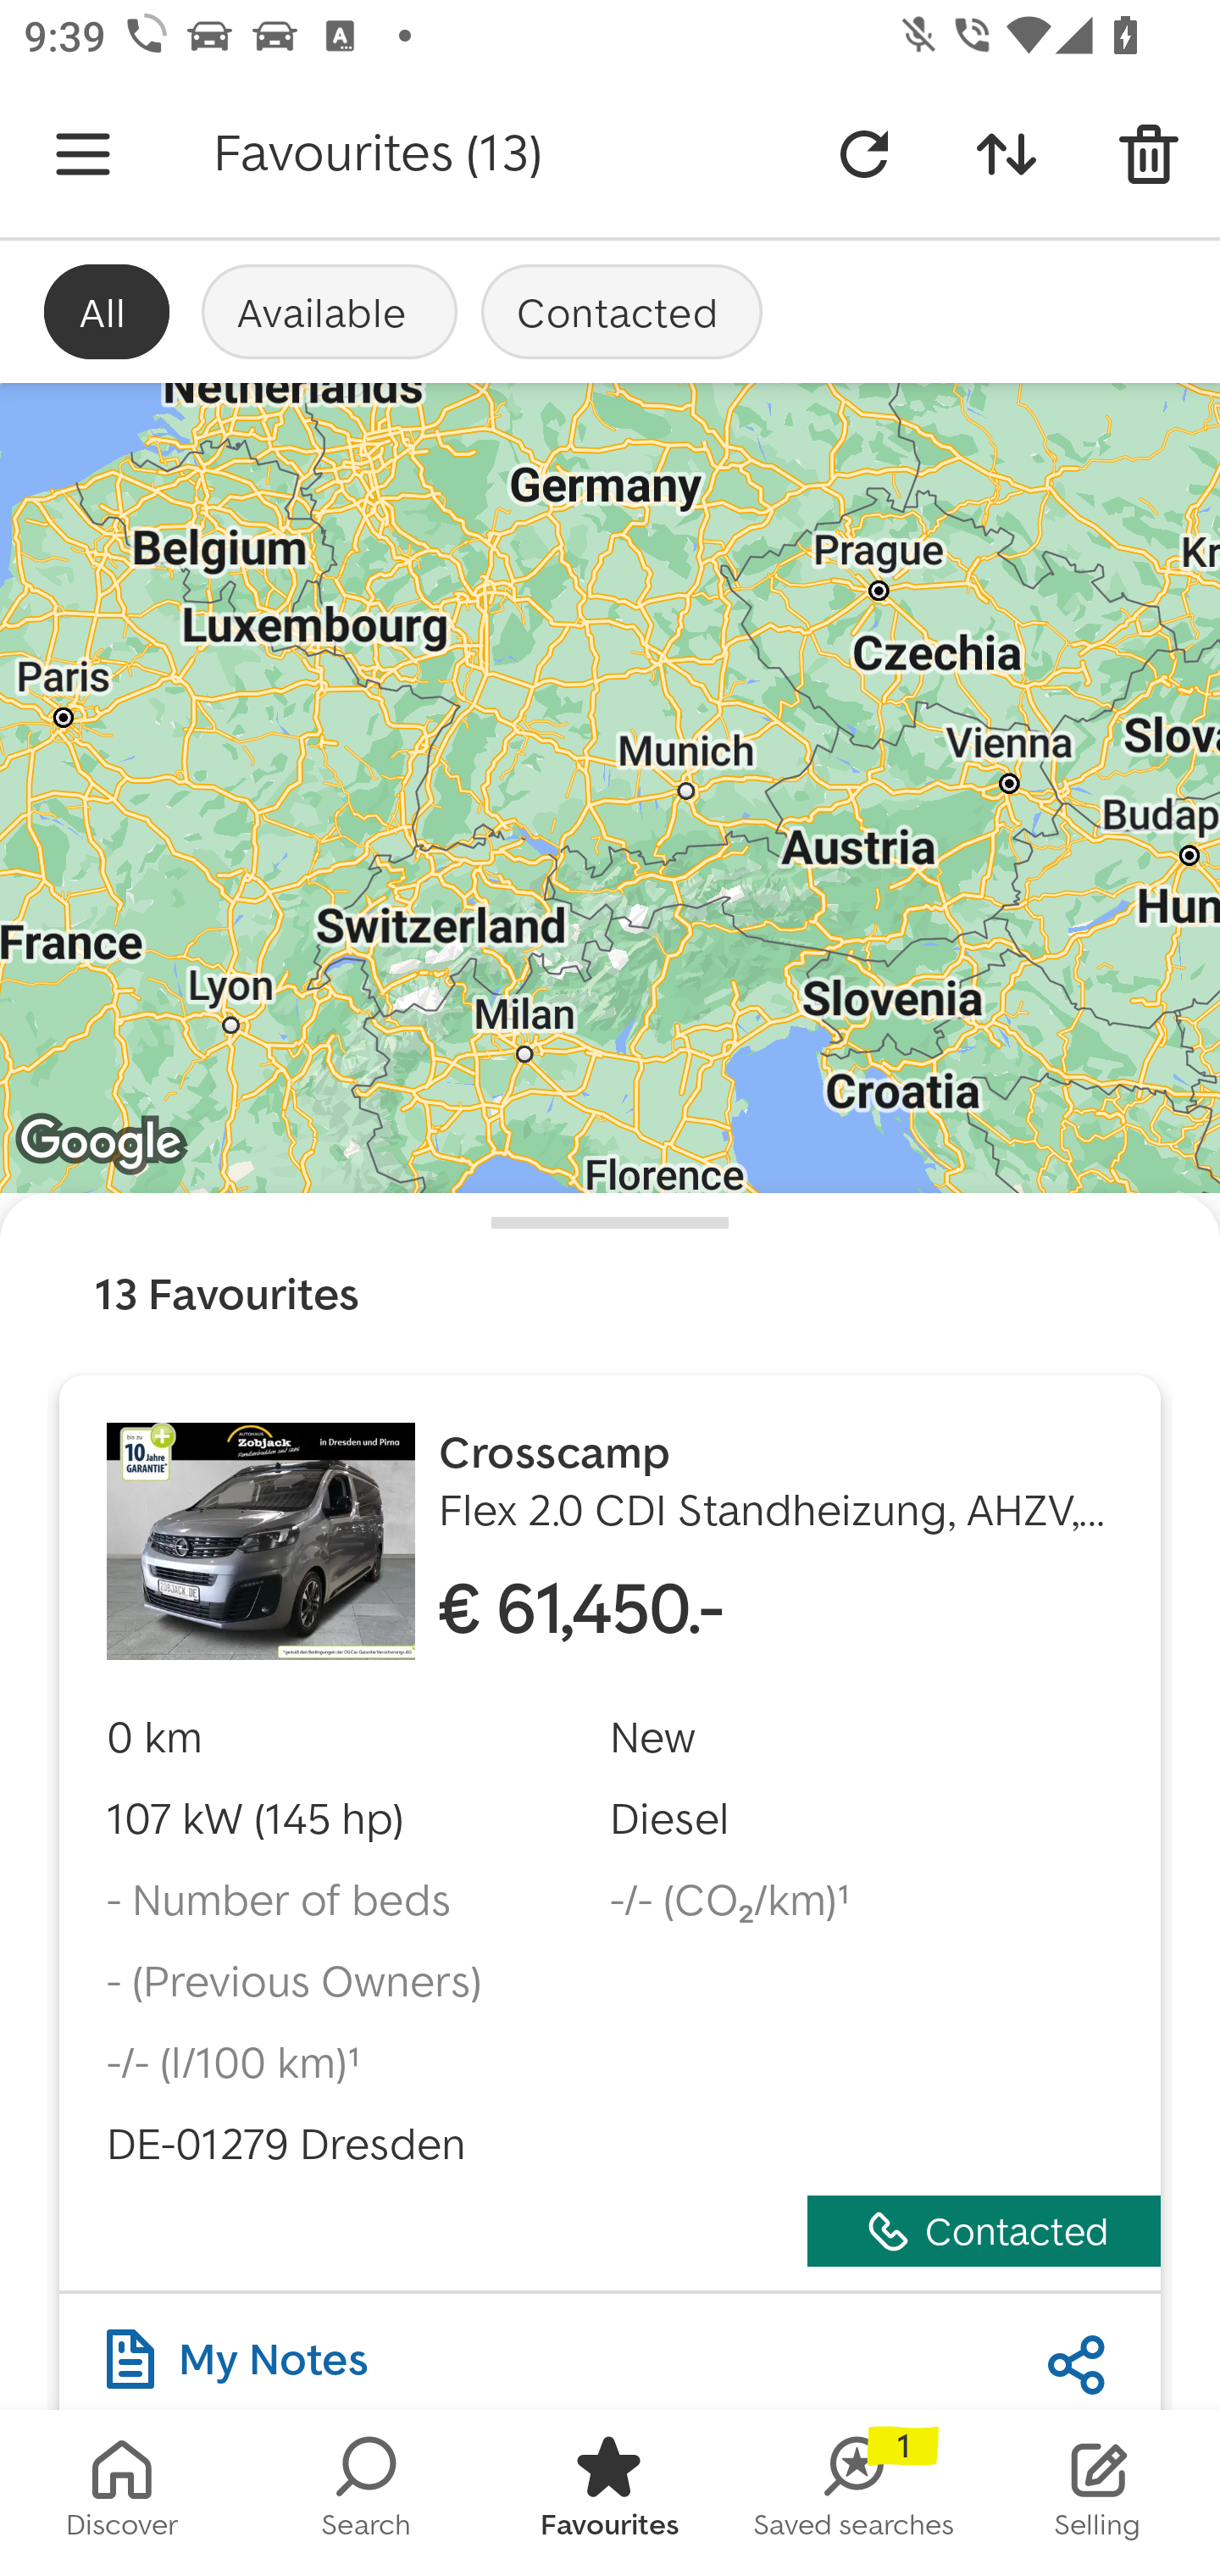 The image size is (1220, 2576). Describe the element at coordinates (83, 154) in the screenshot. I see `Navigate up` at that location.